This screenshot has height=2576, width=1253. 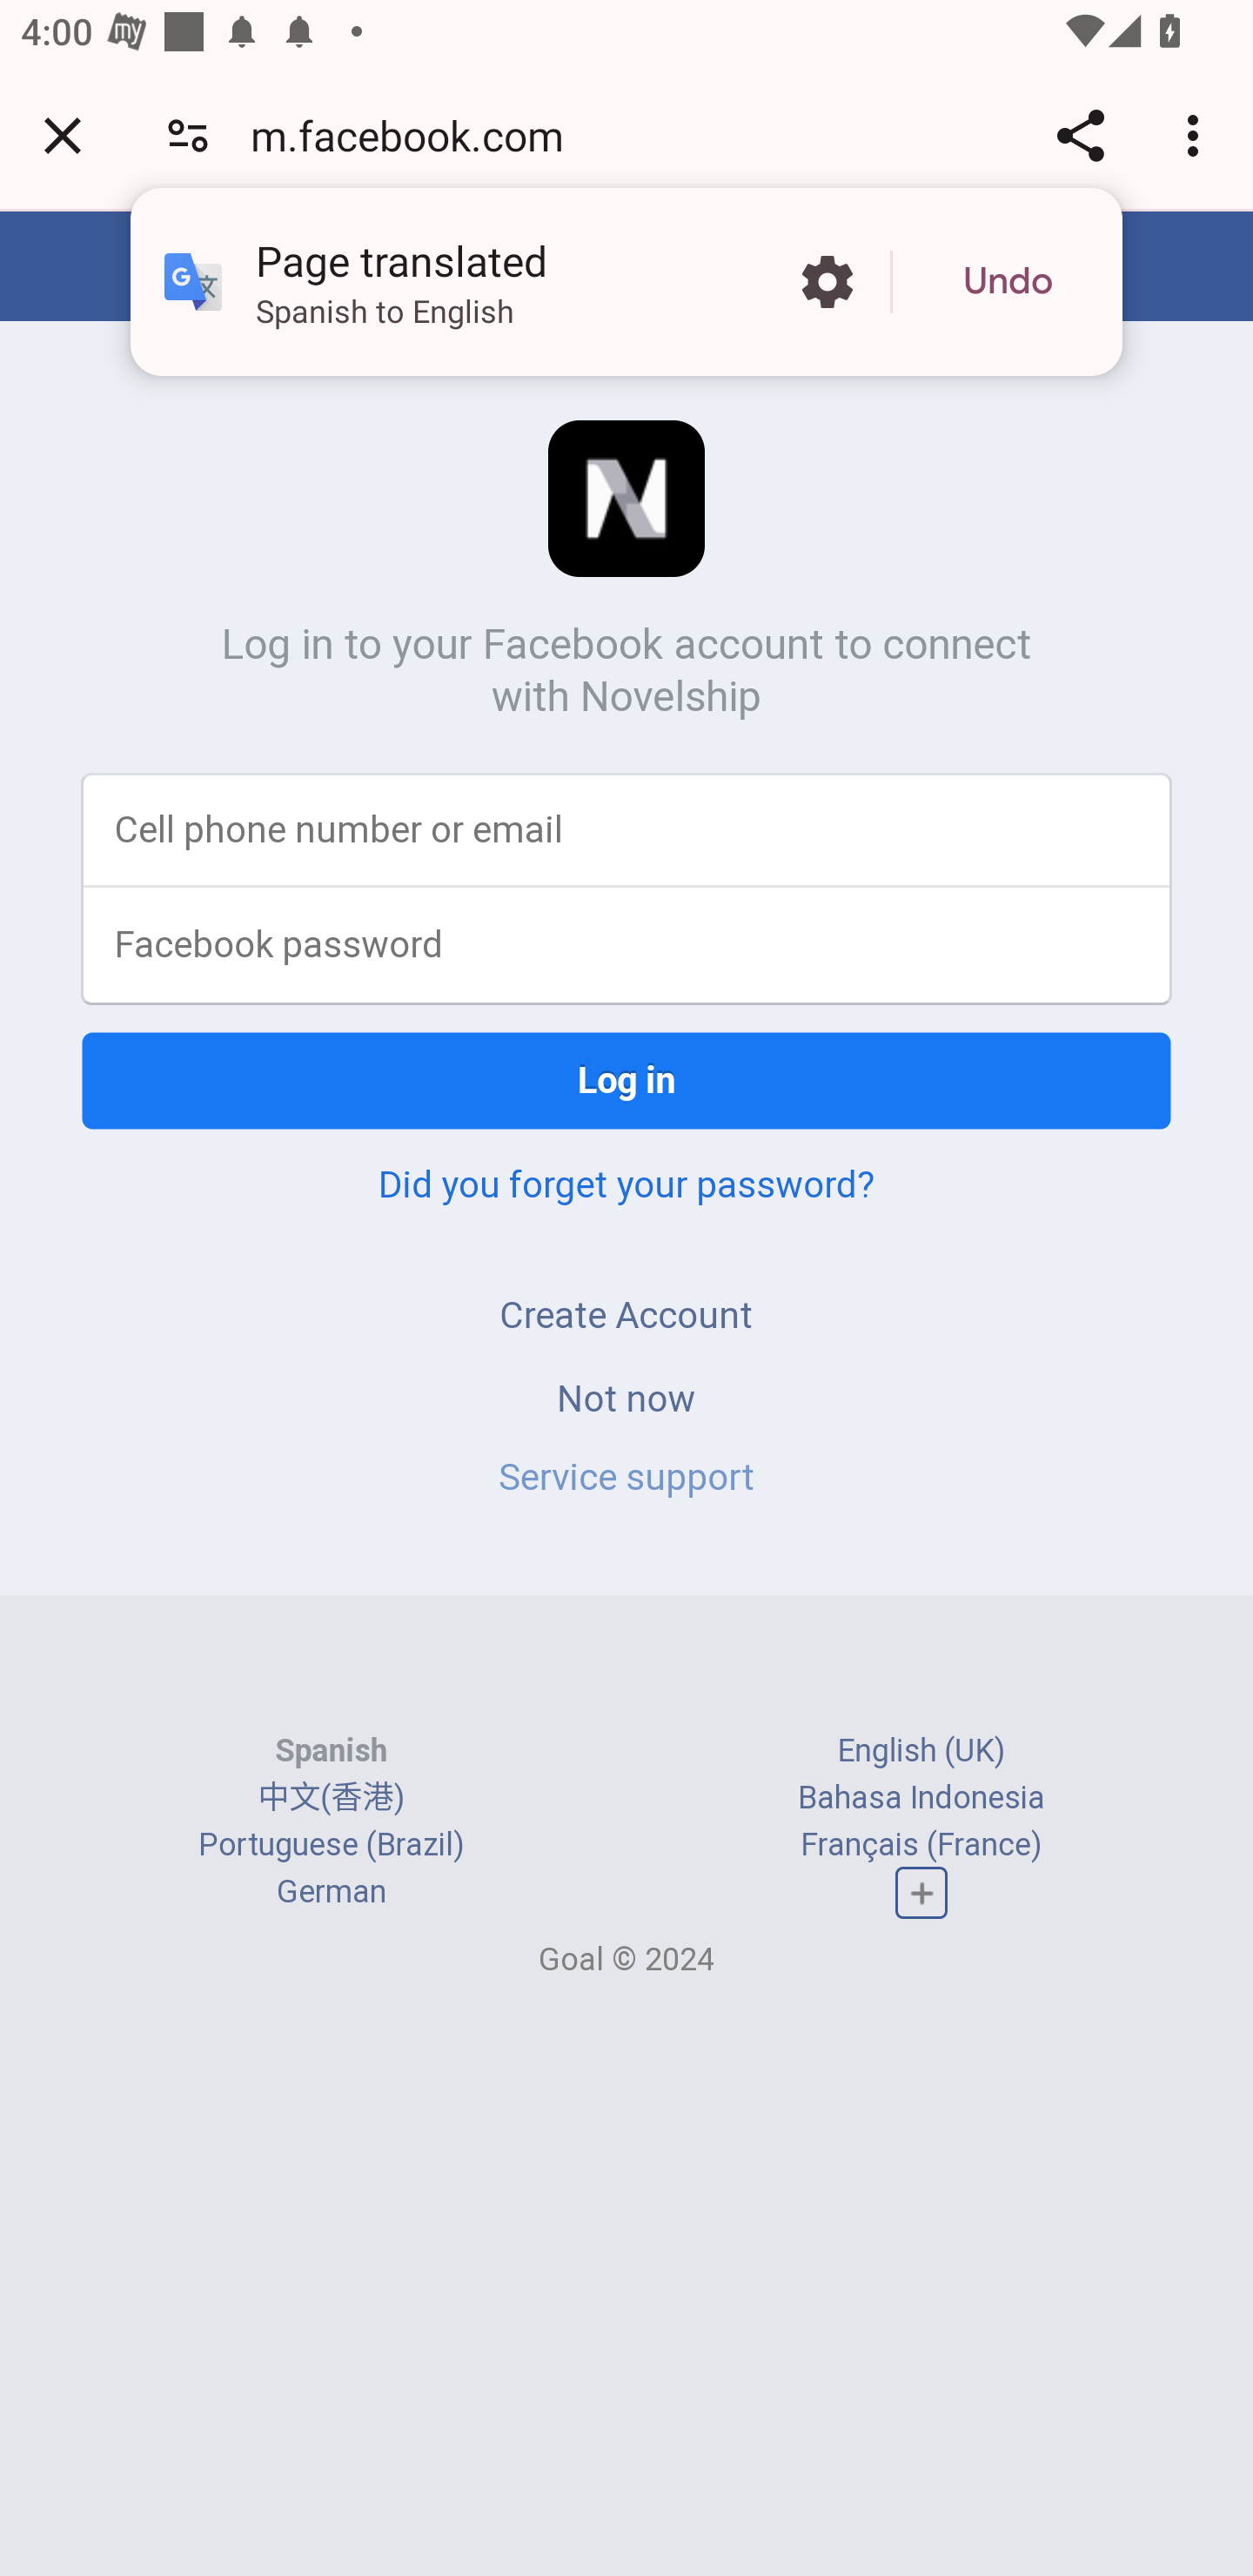 What do you see at coordinates (626, 1397) in the screenshot?
I see `Not now` at bounding box center [626, 1397].